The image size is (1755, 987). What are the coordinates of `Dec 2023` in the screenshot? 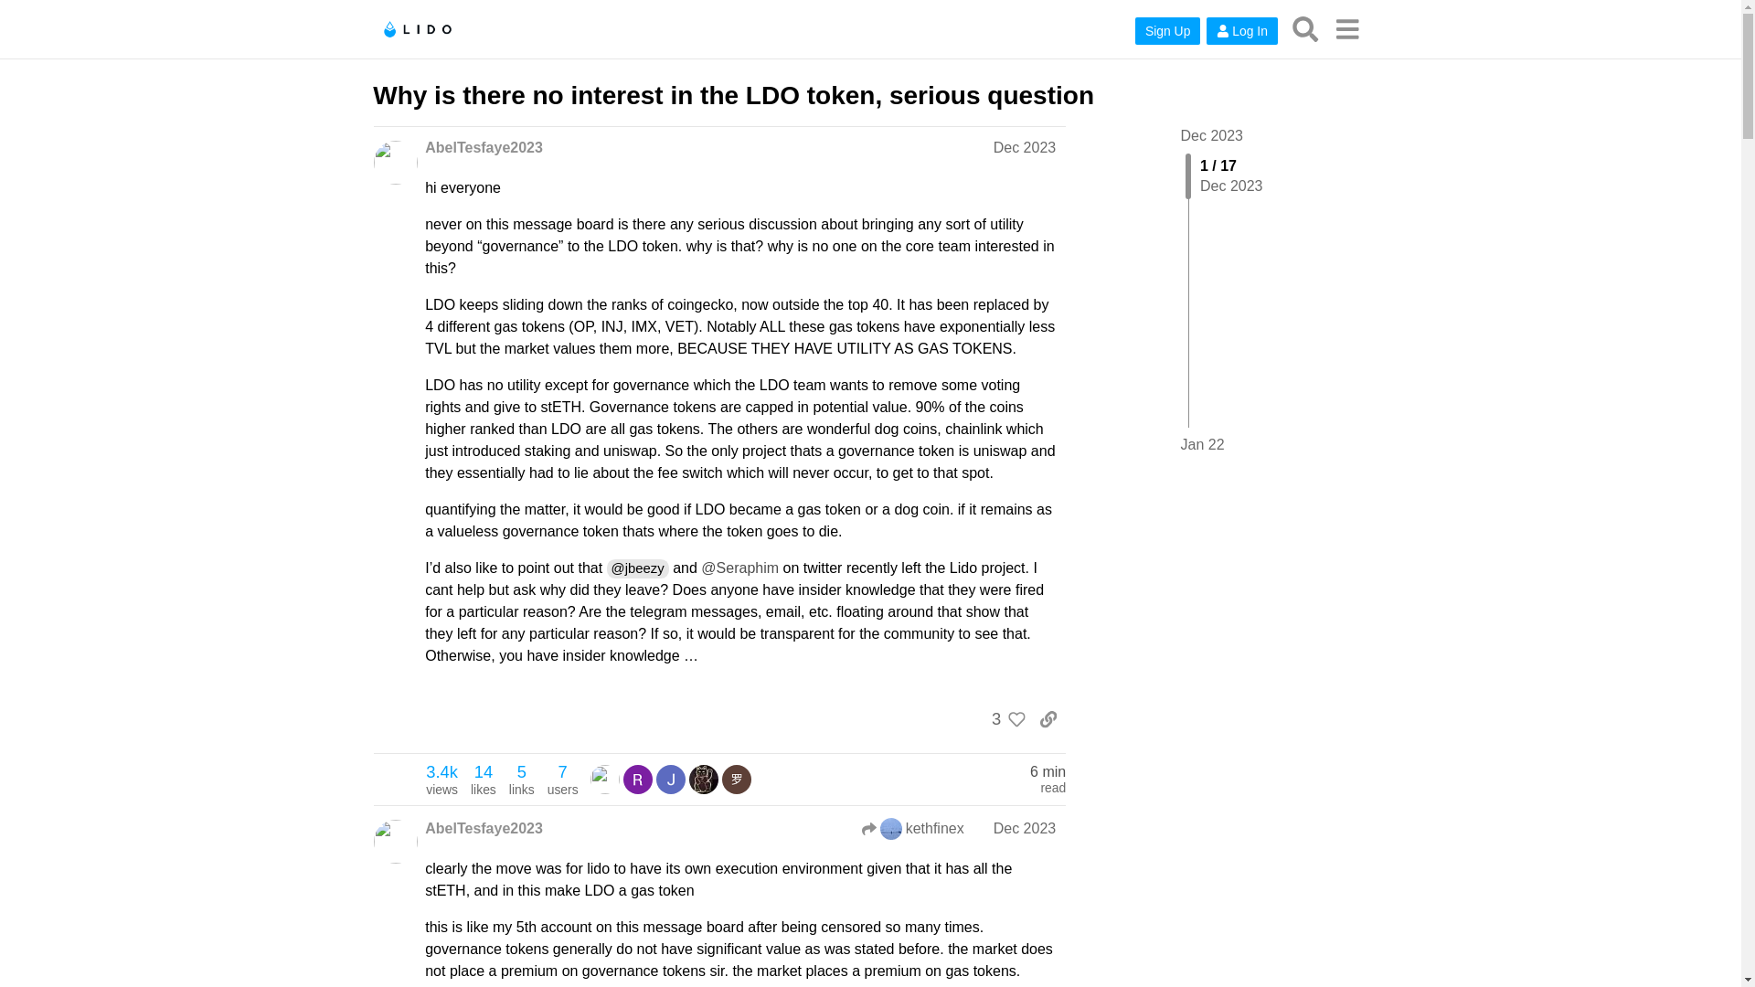 It's located at (1024, 828).